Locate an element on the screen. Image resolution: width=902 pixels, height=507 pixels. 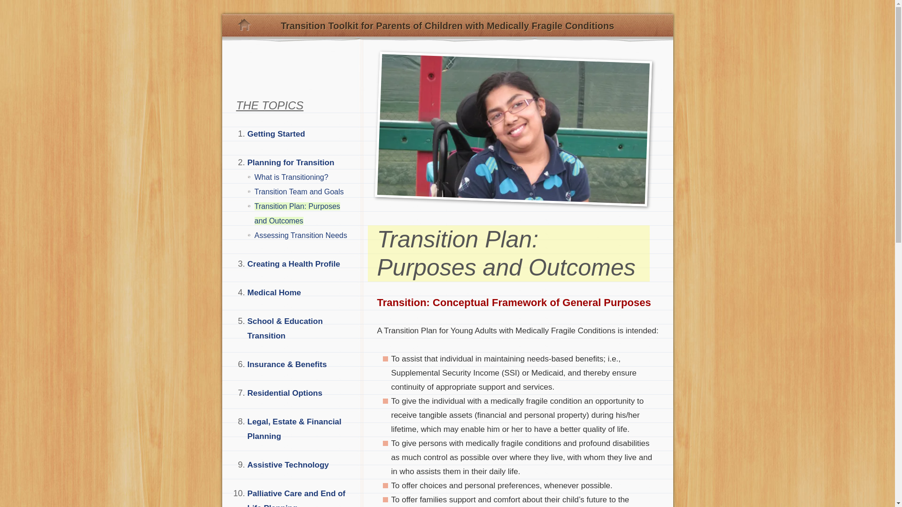
Getting Started is located at coordinates (276, 134).